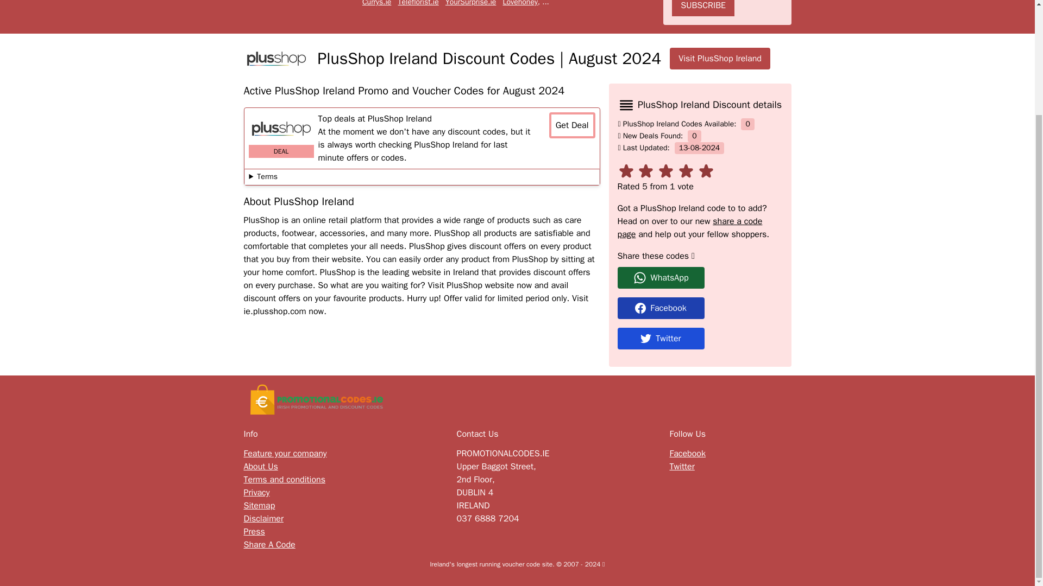 This screenshot has width=1043, height=586. What do you see at coordinates (256, 493) in the screenshot?
I see `Privacy` at bounding box center [256, 493].